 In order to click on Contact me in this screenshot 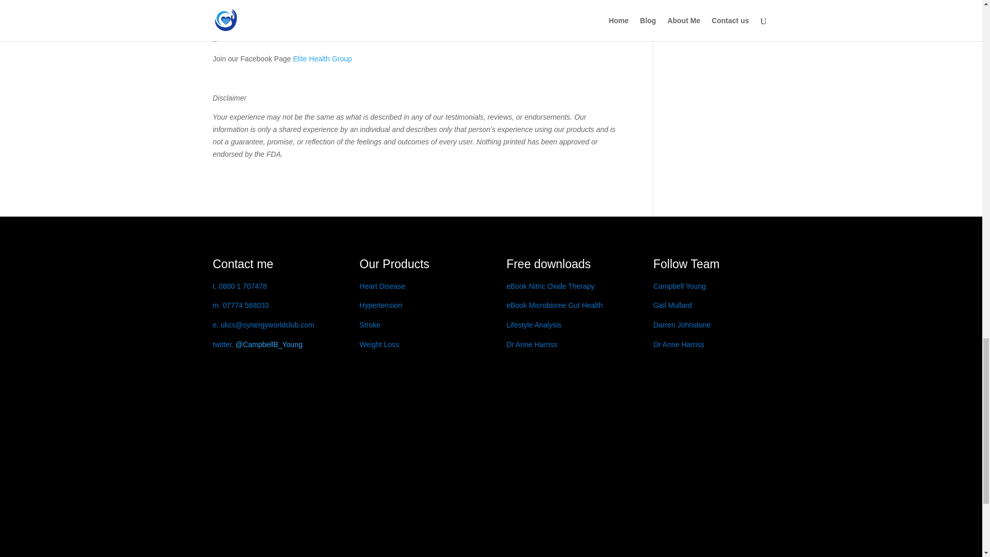, I will do `click(242, 264)`.